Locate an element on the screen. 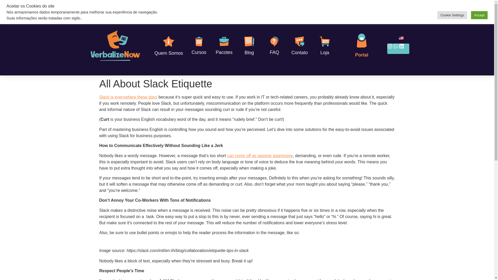 The width and height of the screenshot is (498, 280). Cursos is located at coordinates (199, 52).